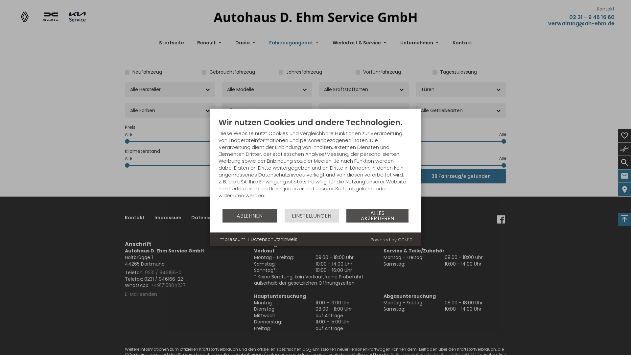 This screenshot has width=631, height=355. What do you see at coordinates (274, 240) in the screenshot?
I see `Datenschutzhinweis` at bounding box center [274, 240].